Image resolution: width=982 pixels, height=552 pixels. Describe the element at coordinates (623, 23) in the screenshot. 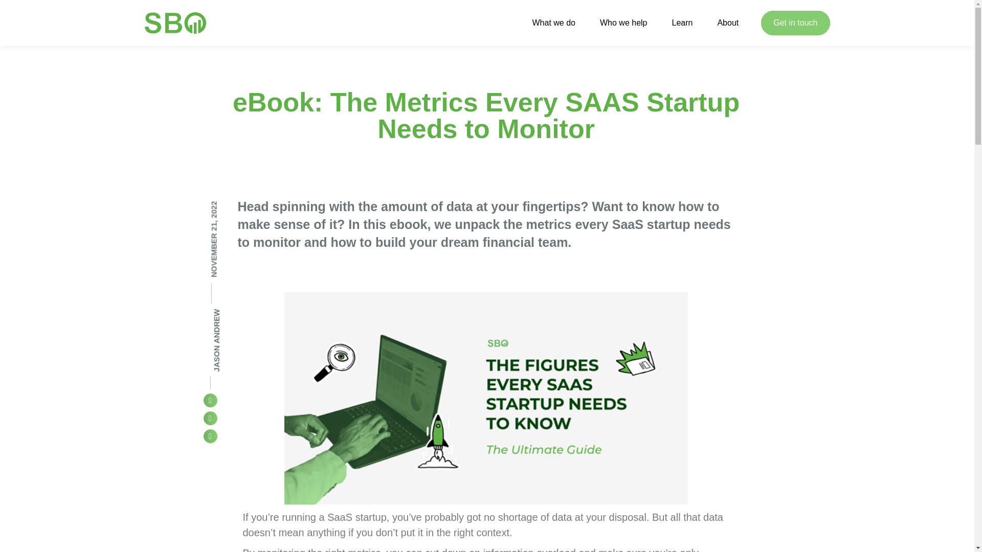

I see `Who we help` at that location.